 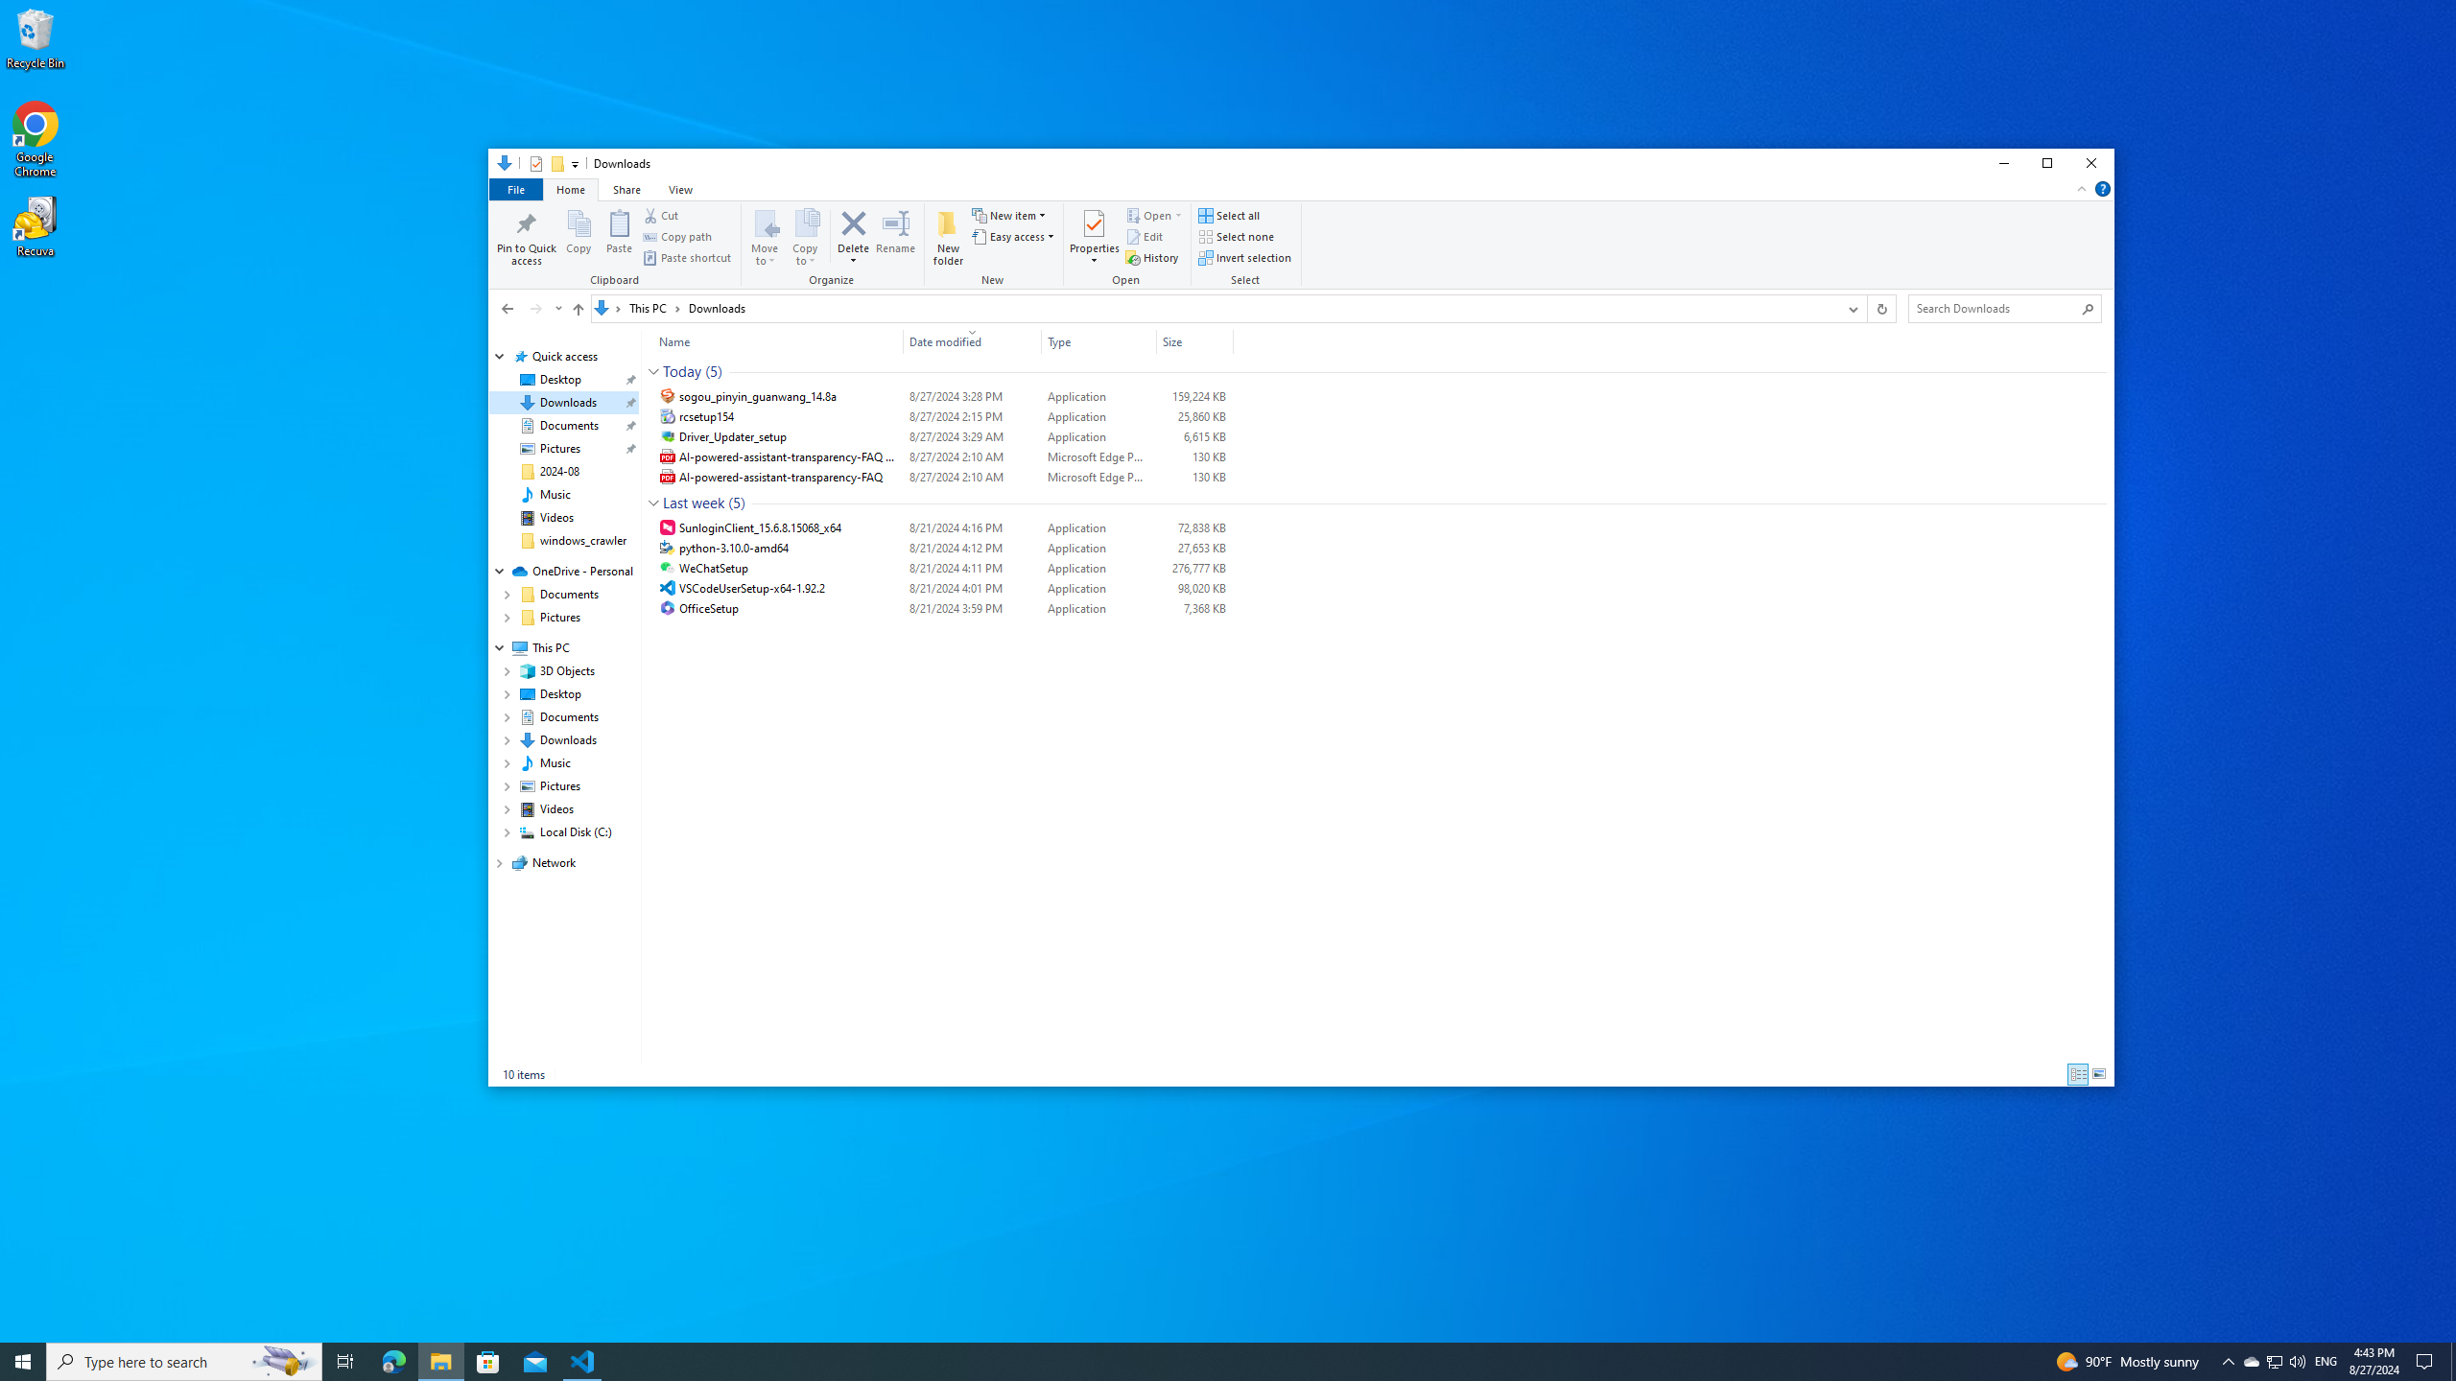 I want to click on Size, so click(x=1194, y=608).